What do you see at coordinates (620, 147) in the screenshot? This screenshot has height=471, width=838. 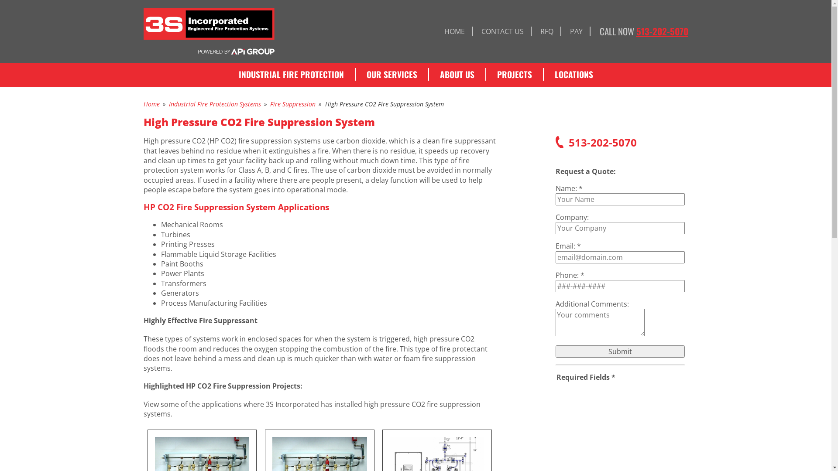 I see `513-202-5070` at bounding box center [620, 147].